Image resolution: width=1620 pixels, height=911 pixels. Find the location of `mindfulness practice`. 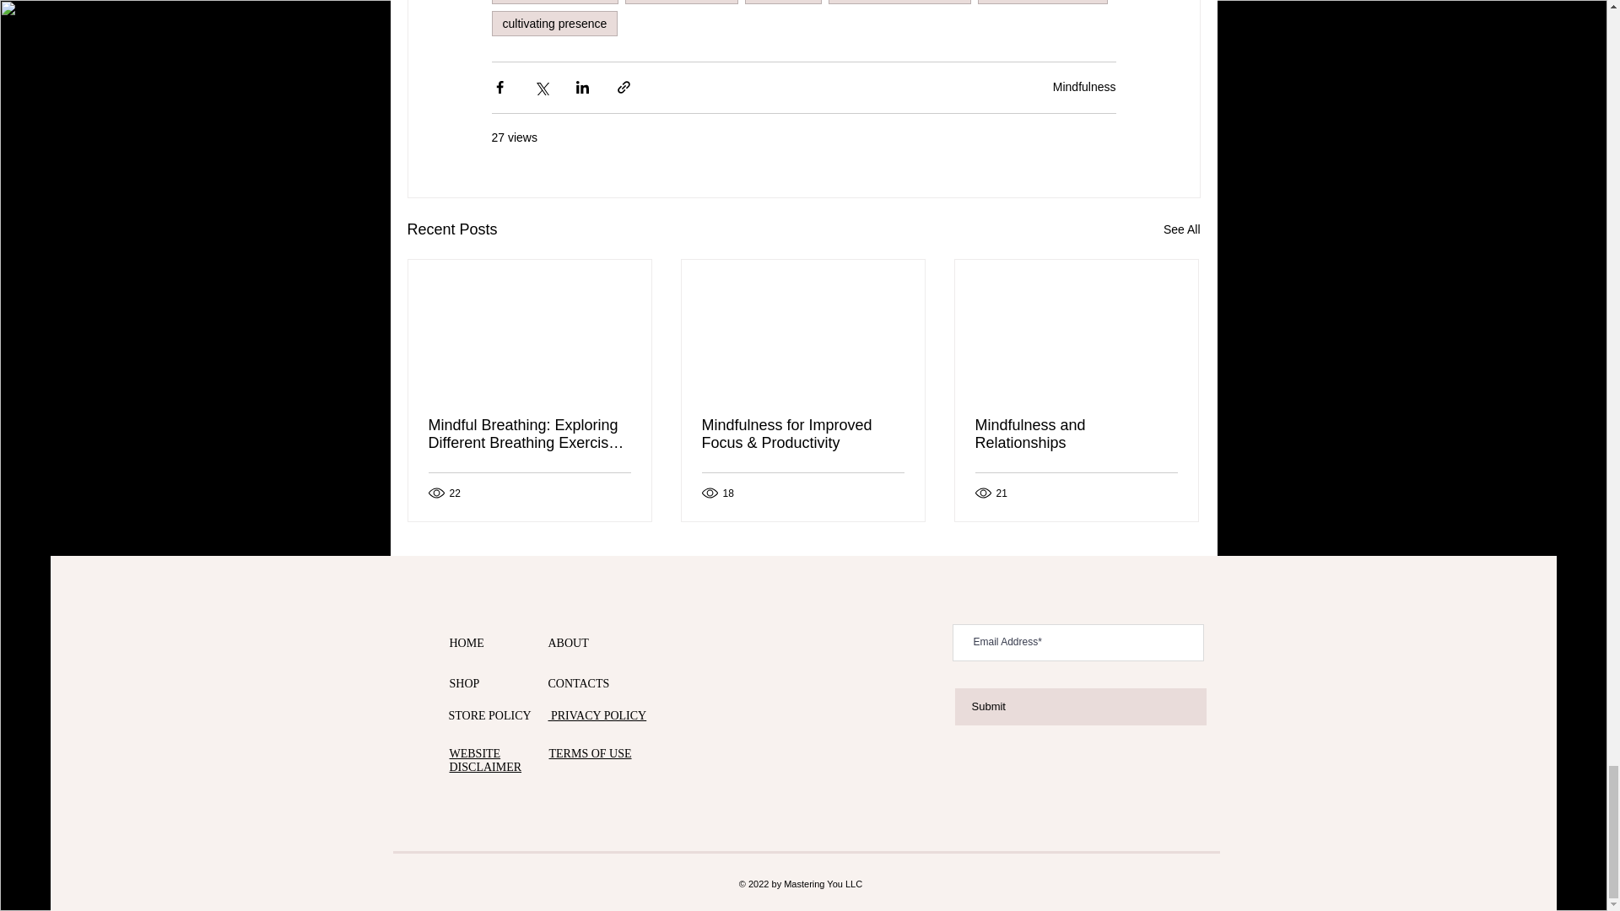

mindfulness practice is located at coordinates (1043, 2).